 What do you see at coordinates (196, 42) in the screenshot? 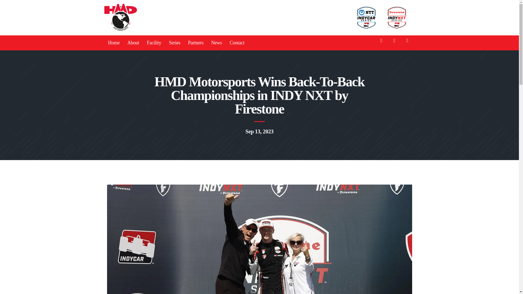
I see `Partners` at bounding box center [196, 42].